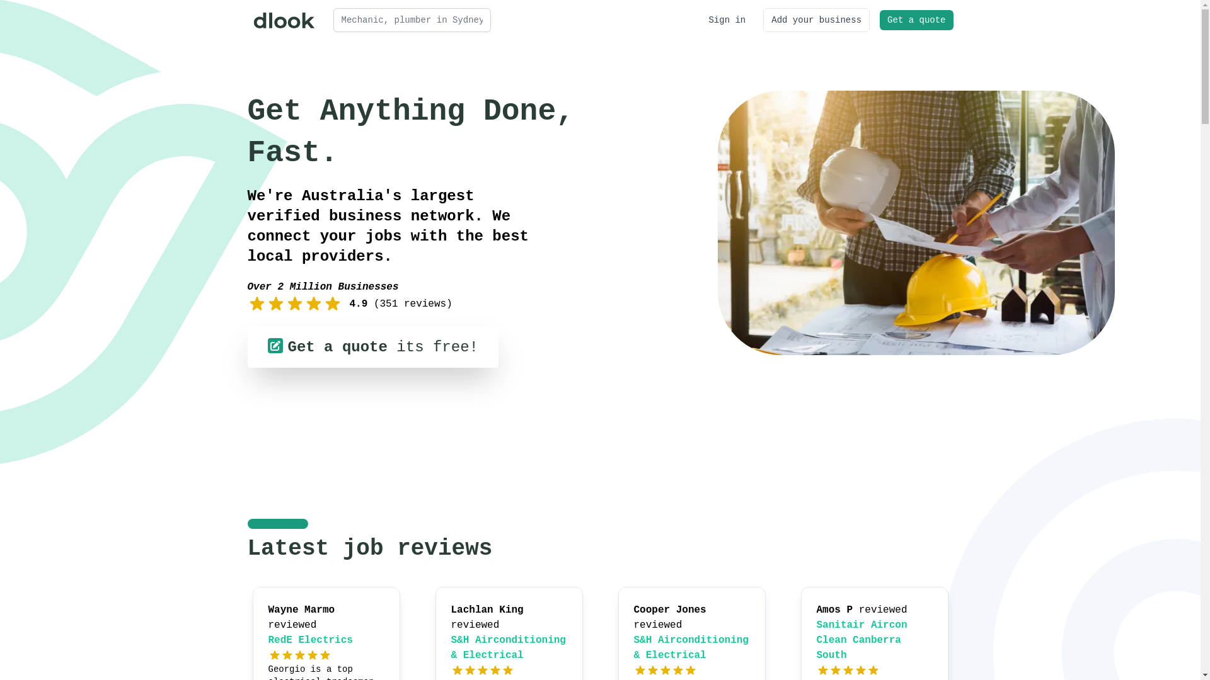 This screenshot has height=680, width=1210. Describe the element at coordinates (727, 20) in the screenshot. I see `Sign in` at that location.